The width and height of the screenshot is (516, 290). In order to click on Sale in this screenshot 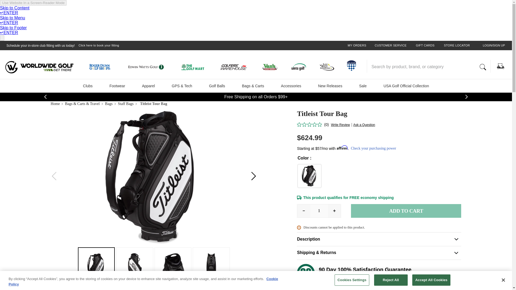, I will do `click(363, 86)`.